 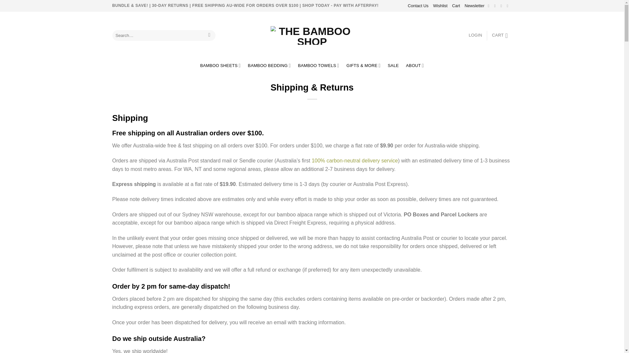 What do you see at coordinates (475, 35) in the screenshot?
I see `LOGIN` at bounding box center [475, 35].